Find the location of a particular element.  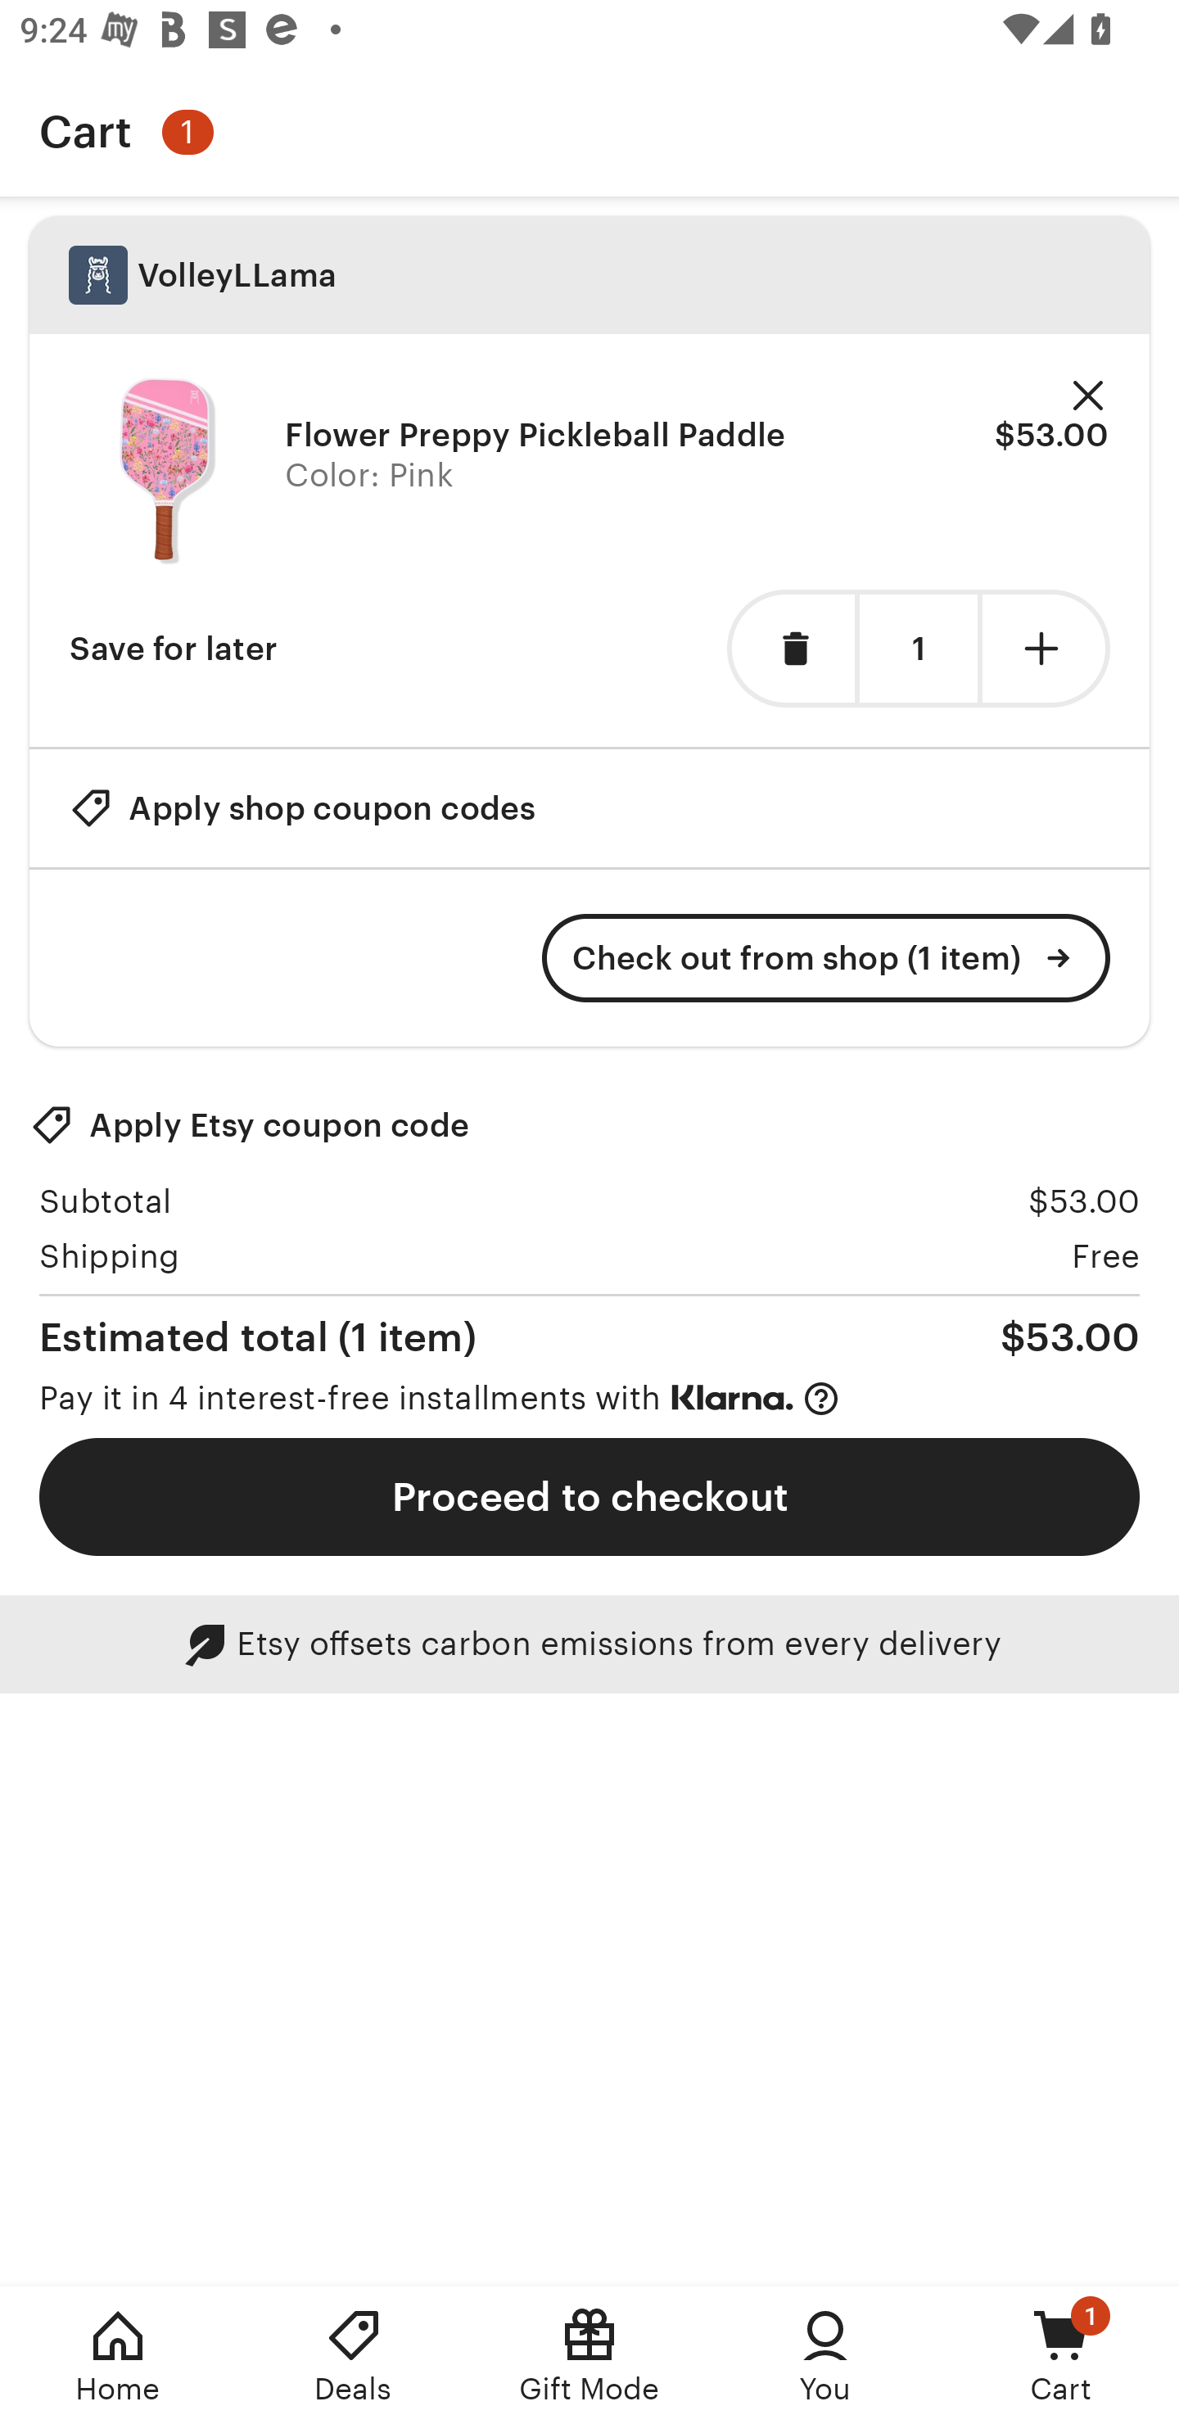

Apply Etsy coupon code is located at coordinates (250, 1125).